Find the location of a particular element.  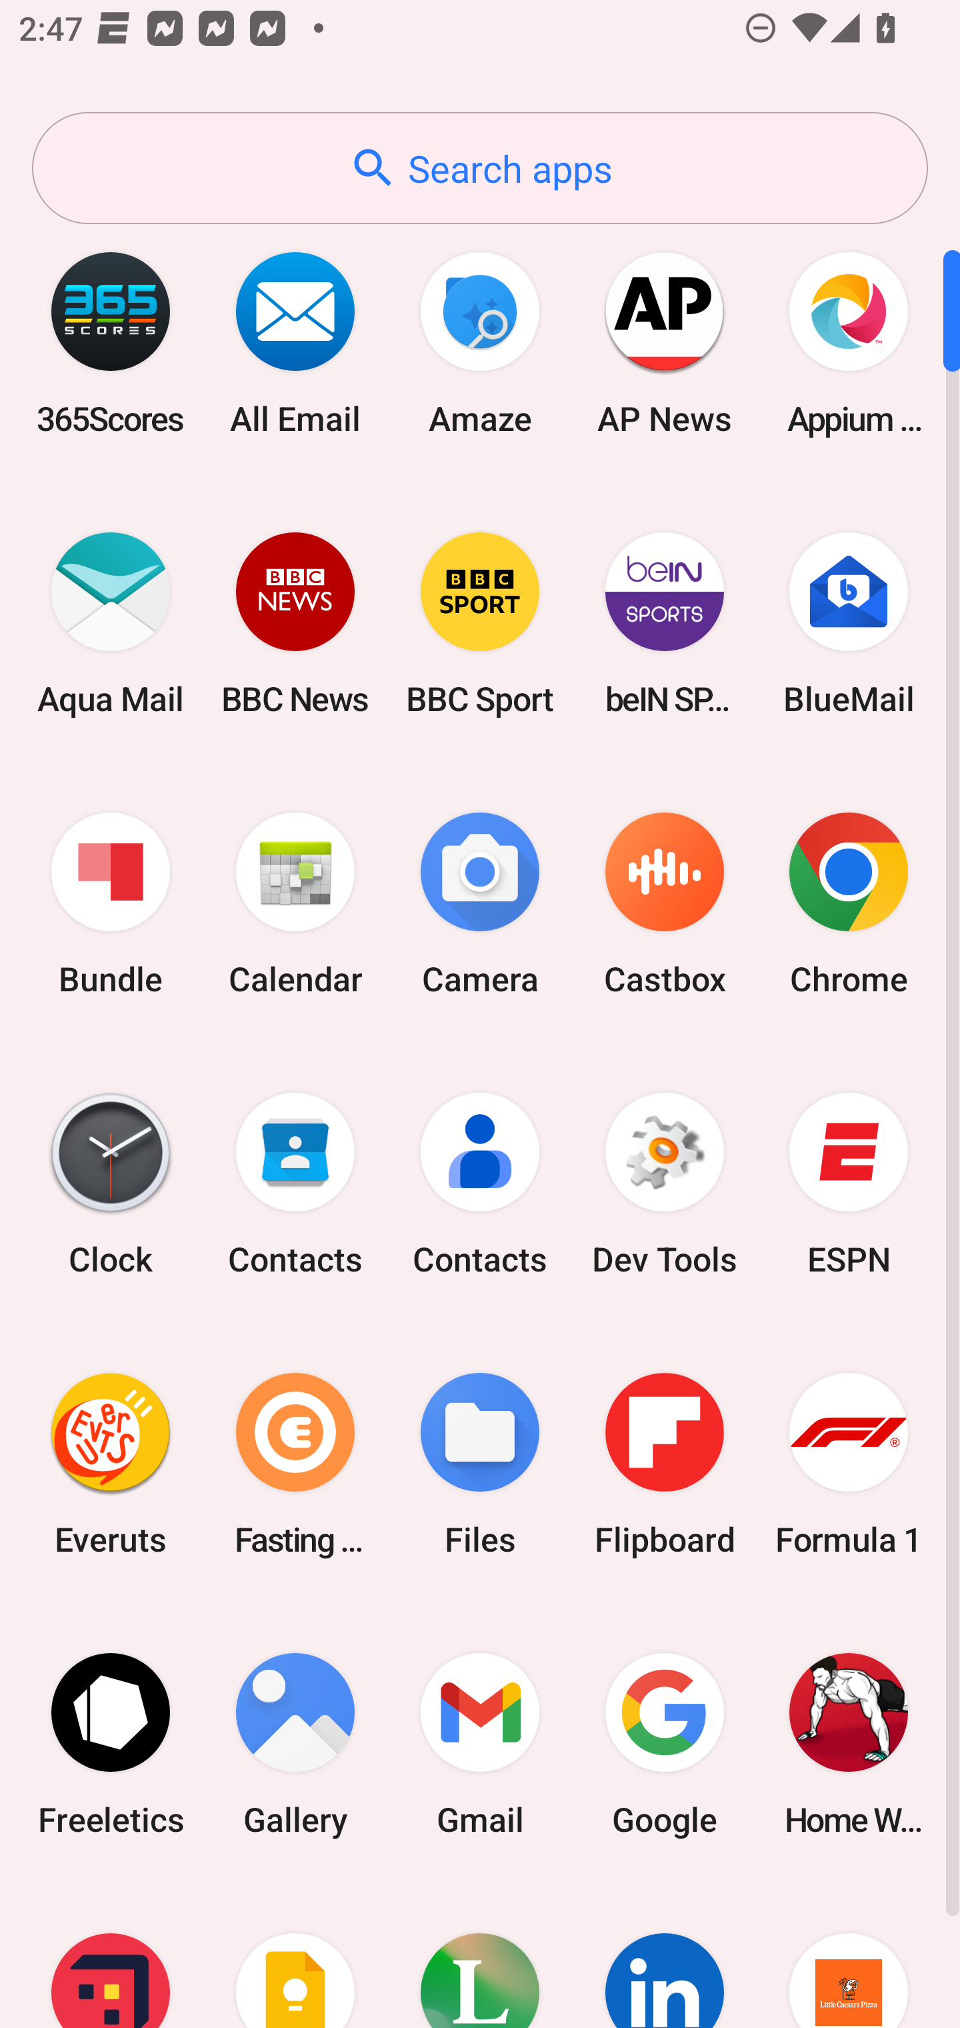

beIN SPORTS is located at coordinates (664, 623).